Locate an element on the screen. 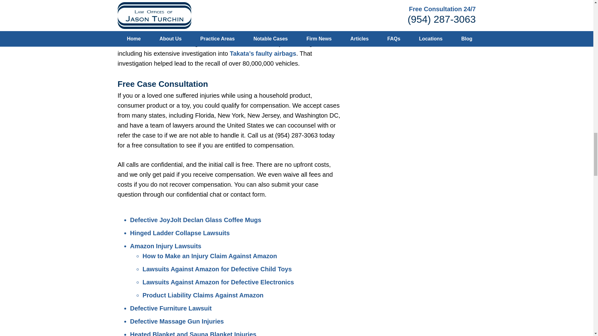 The image size is (598, 336). Amazon Injury Lawsuits is located at coordinates (166, 246).